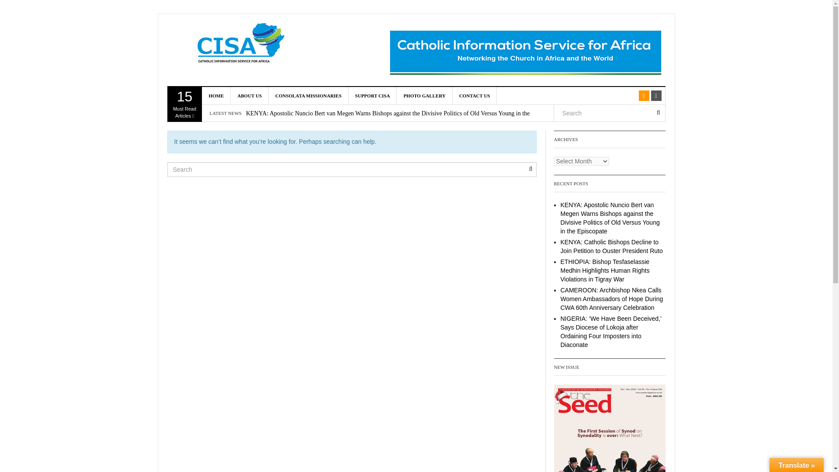 The height and width of the screenshot is (472, 839). Describe the element at coordinates (184, 104) in the screenshot. I see `CONTACT US` at that location.